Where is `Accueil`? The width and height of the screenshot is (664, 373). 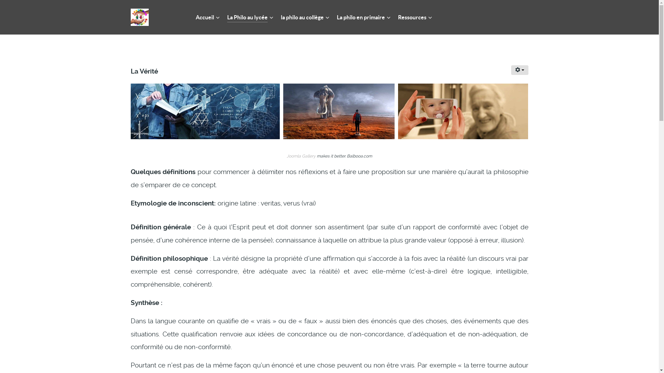 Accueil is located at coordinates (208, 18).